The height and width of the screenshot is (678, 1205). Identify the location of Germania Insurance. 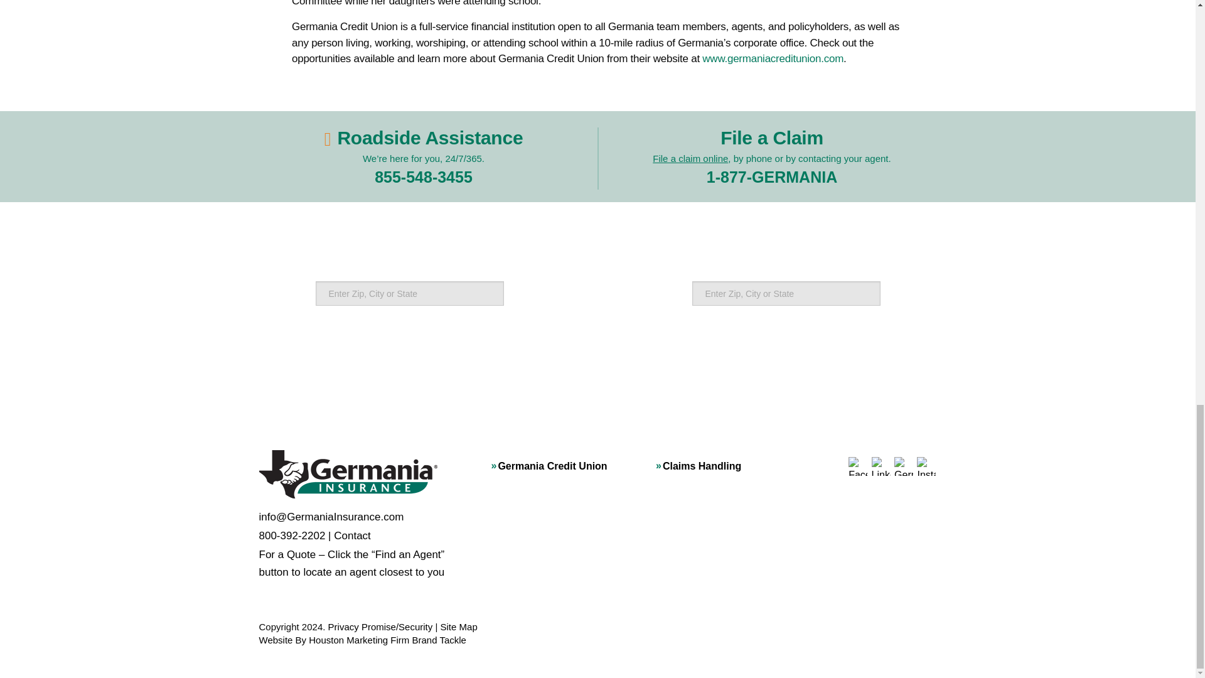
(348, 474).